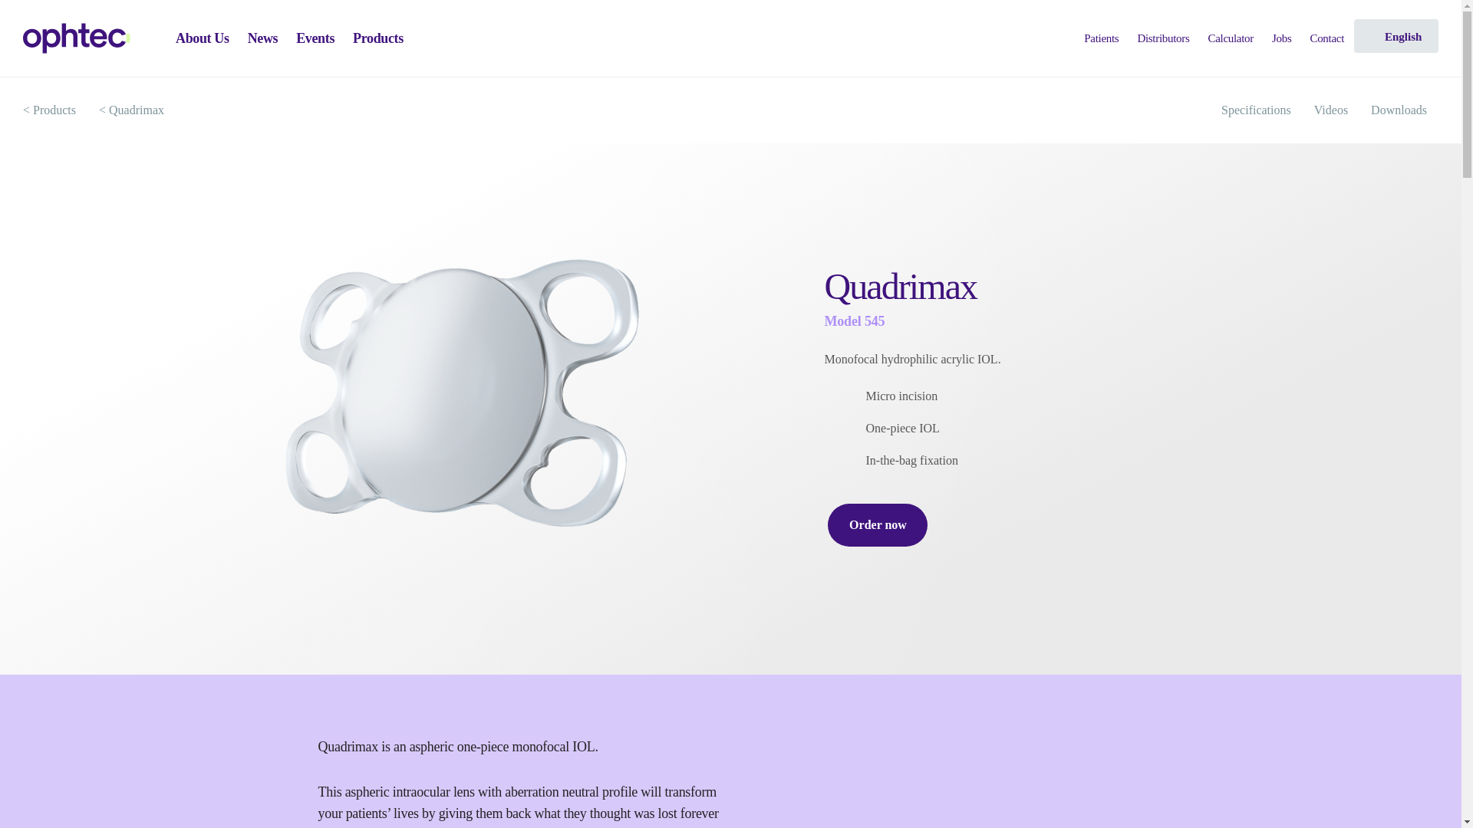  I want to click on Videos, so click(1330, 110).